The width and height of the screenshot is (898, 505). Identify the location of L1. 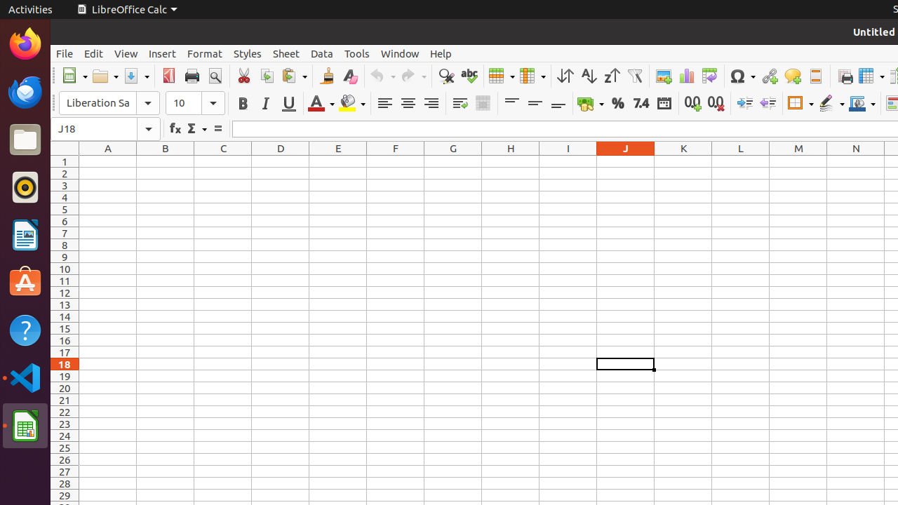
(741, 161).